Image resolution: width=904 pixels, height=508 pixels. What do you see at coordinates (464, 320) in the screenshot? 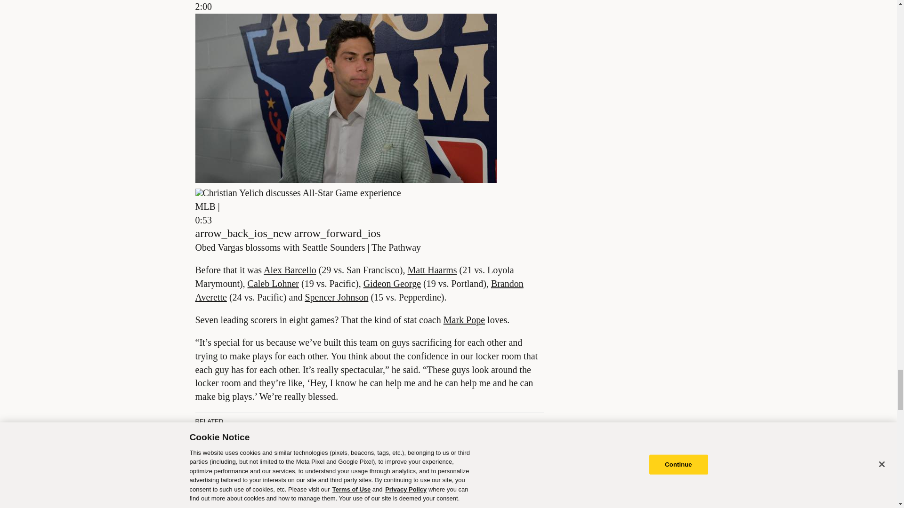
I see `Mark Pope` at bounding box center [464, 320].